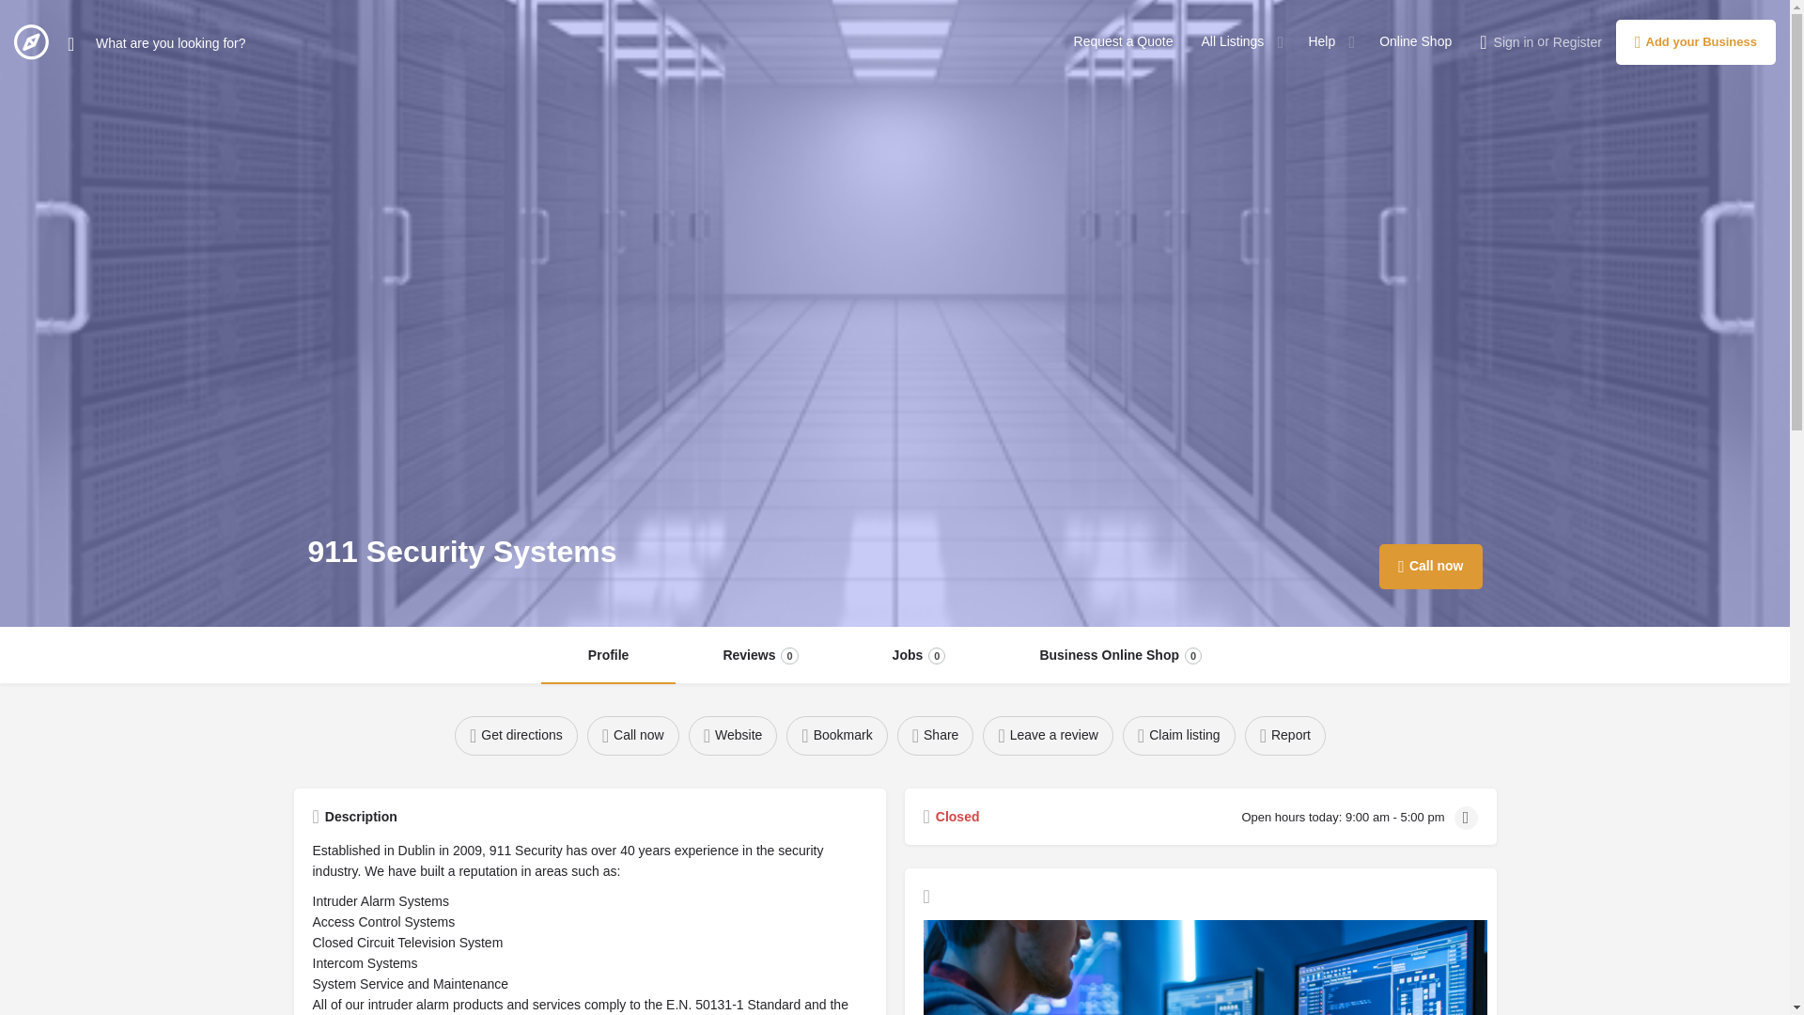  What do you see at coordinates (633, 735) in the screenshot?
I see `Bookmark` at bounding box center [633, 735].